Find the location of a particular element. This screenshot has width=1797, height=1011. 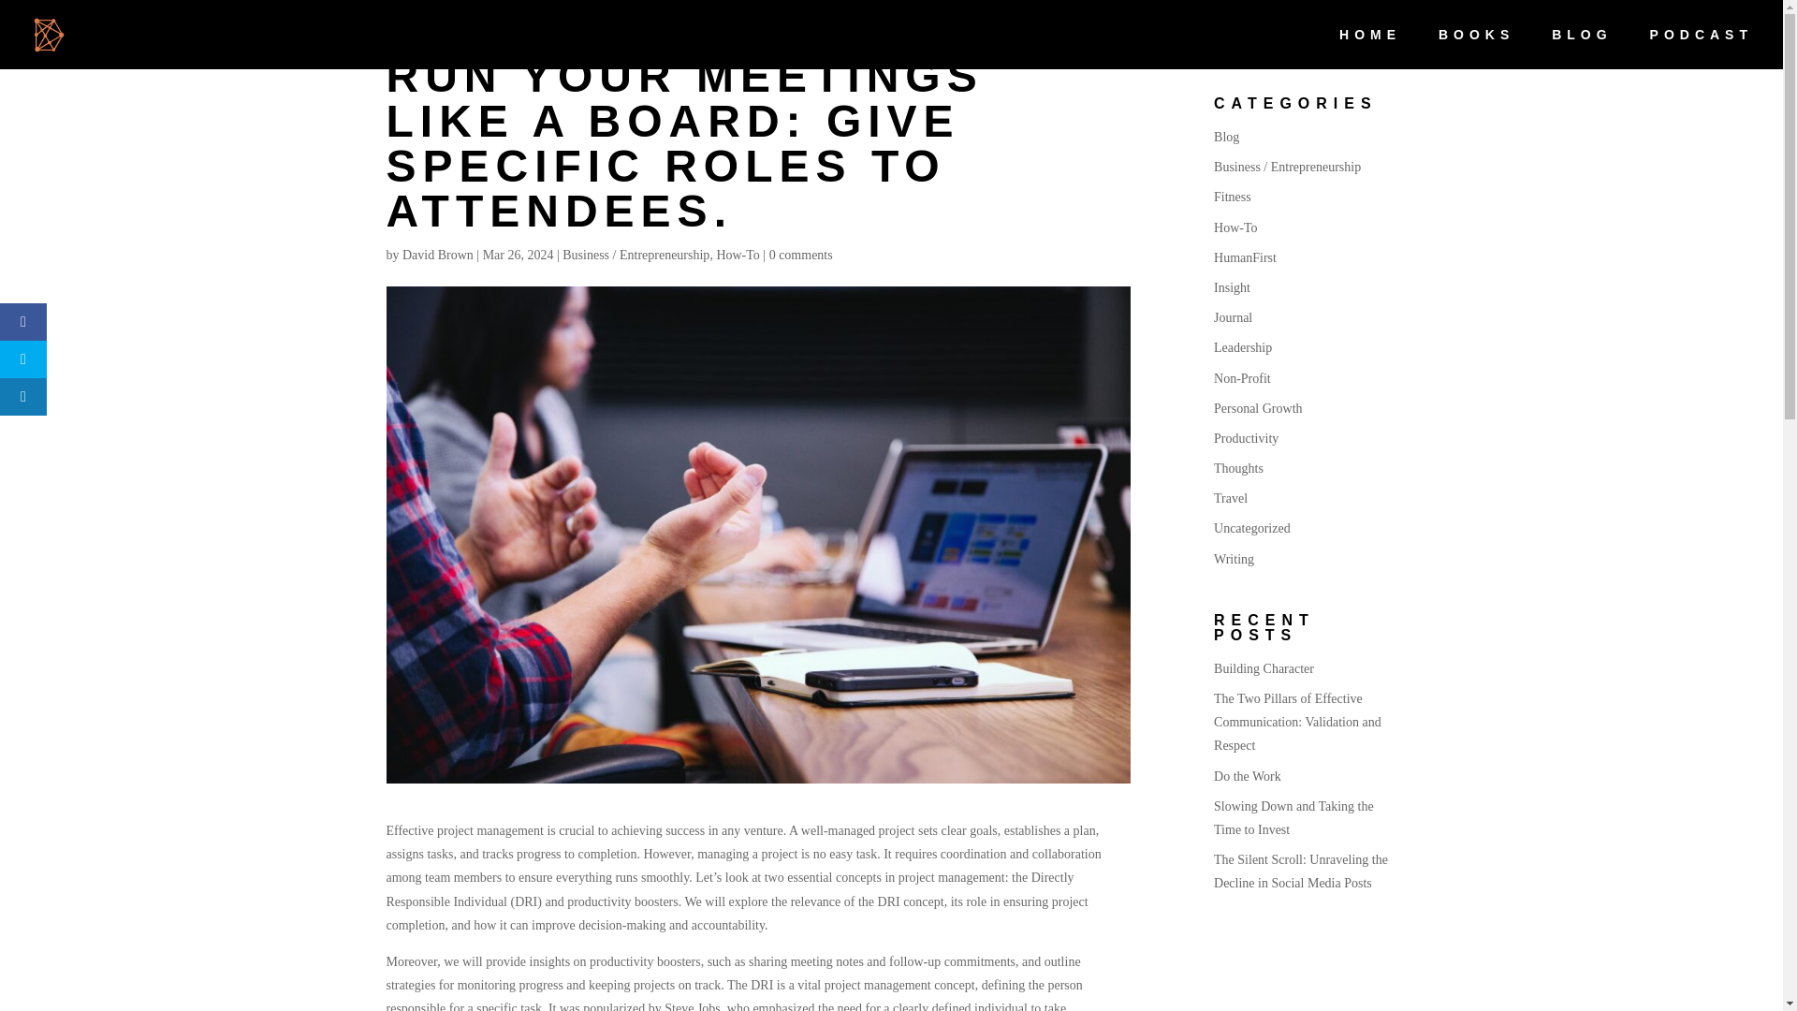

Do the Work is located at coordinates (1247, 776).